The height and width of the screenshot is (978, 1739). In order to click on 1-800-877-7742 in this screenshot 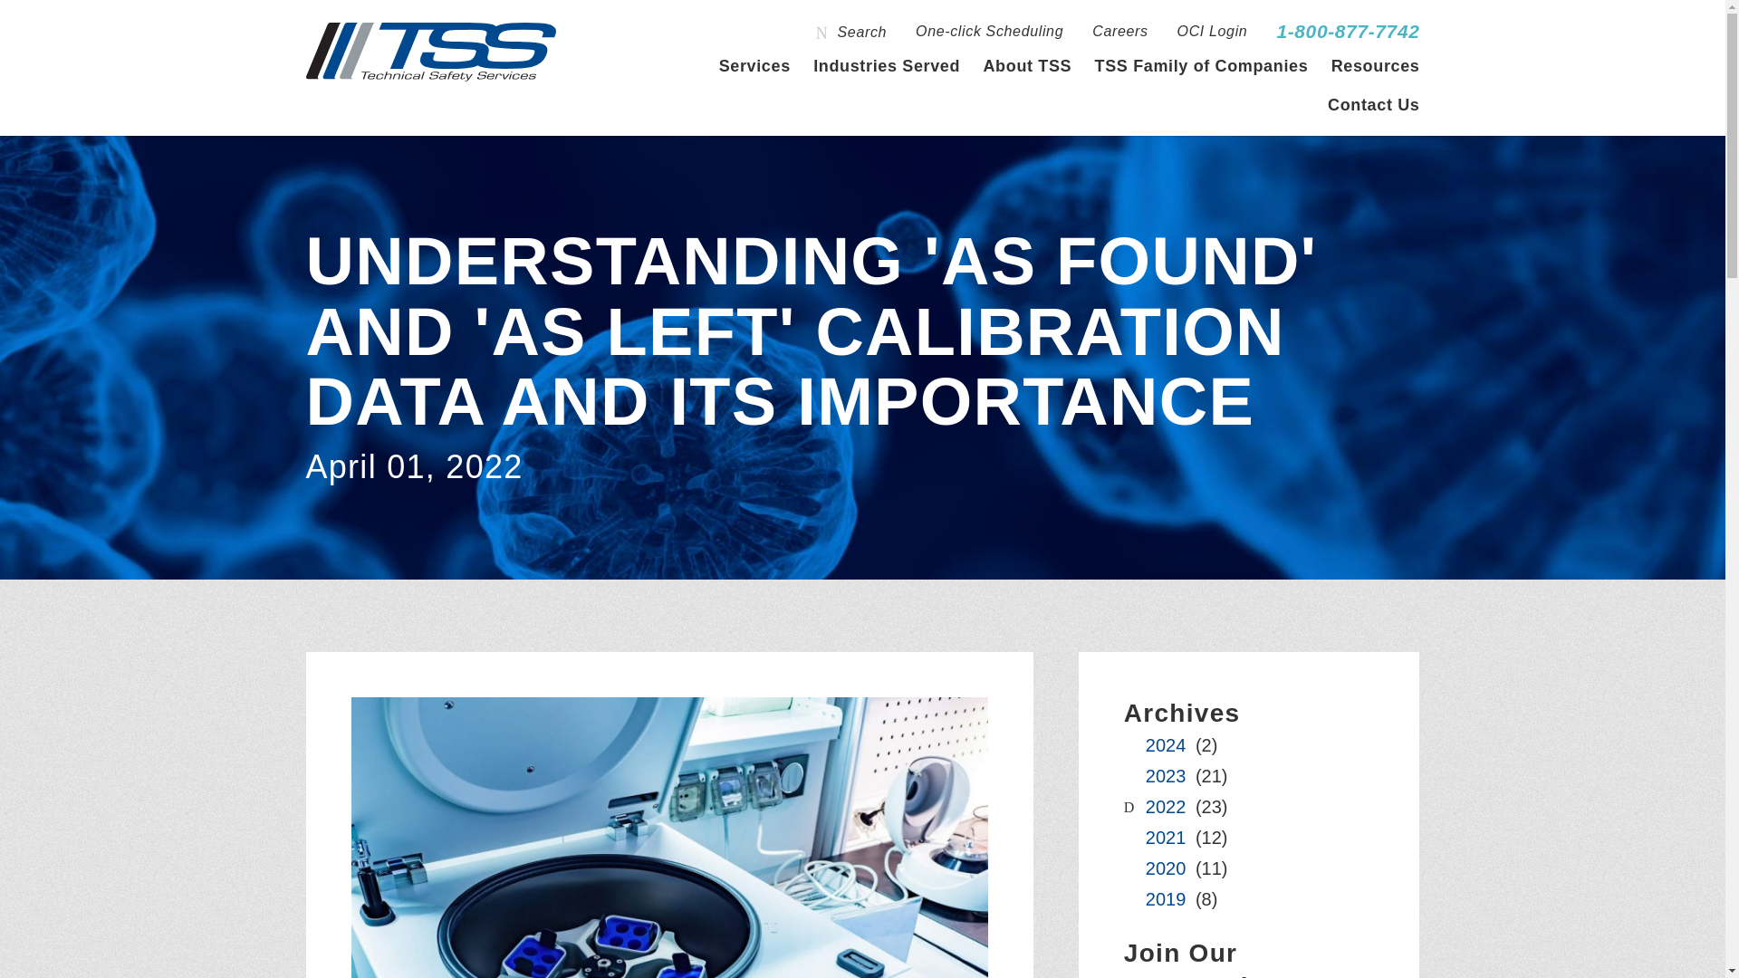, I will do `click(1348, 32)`.